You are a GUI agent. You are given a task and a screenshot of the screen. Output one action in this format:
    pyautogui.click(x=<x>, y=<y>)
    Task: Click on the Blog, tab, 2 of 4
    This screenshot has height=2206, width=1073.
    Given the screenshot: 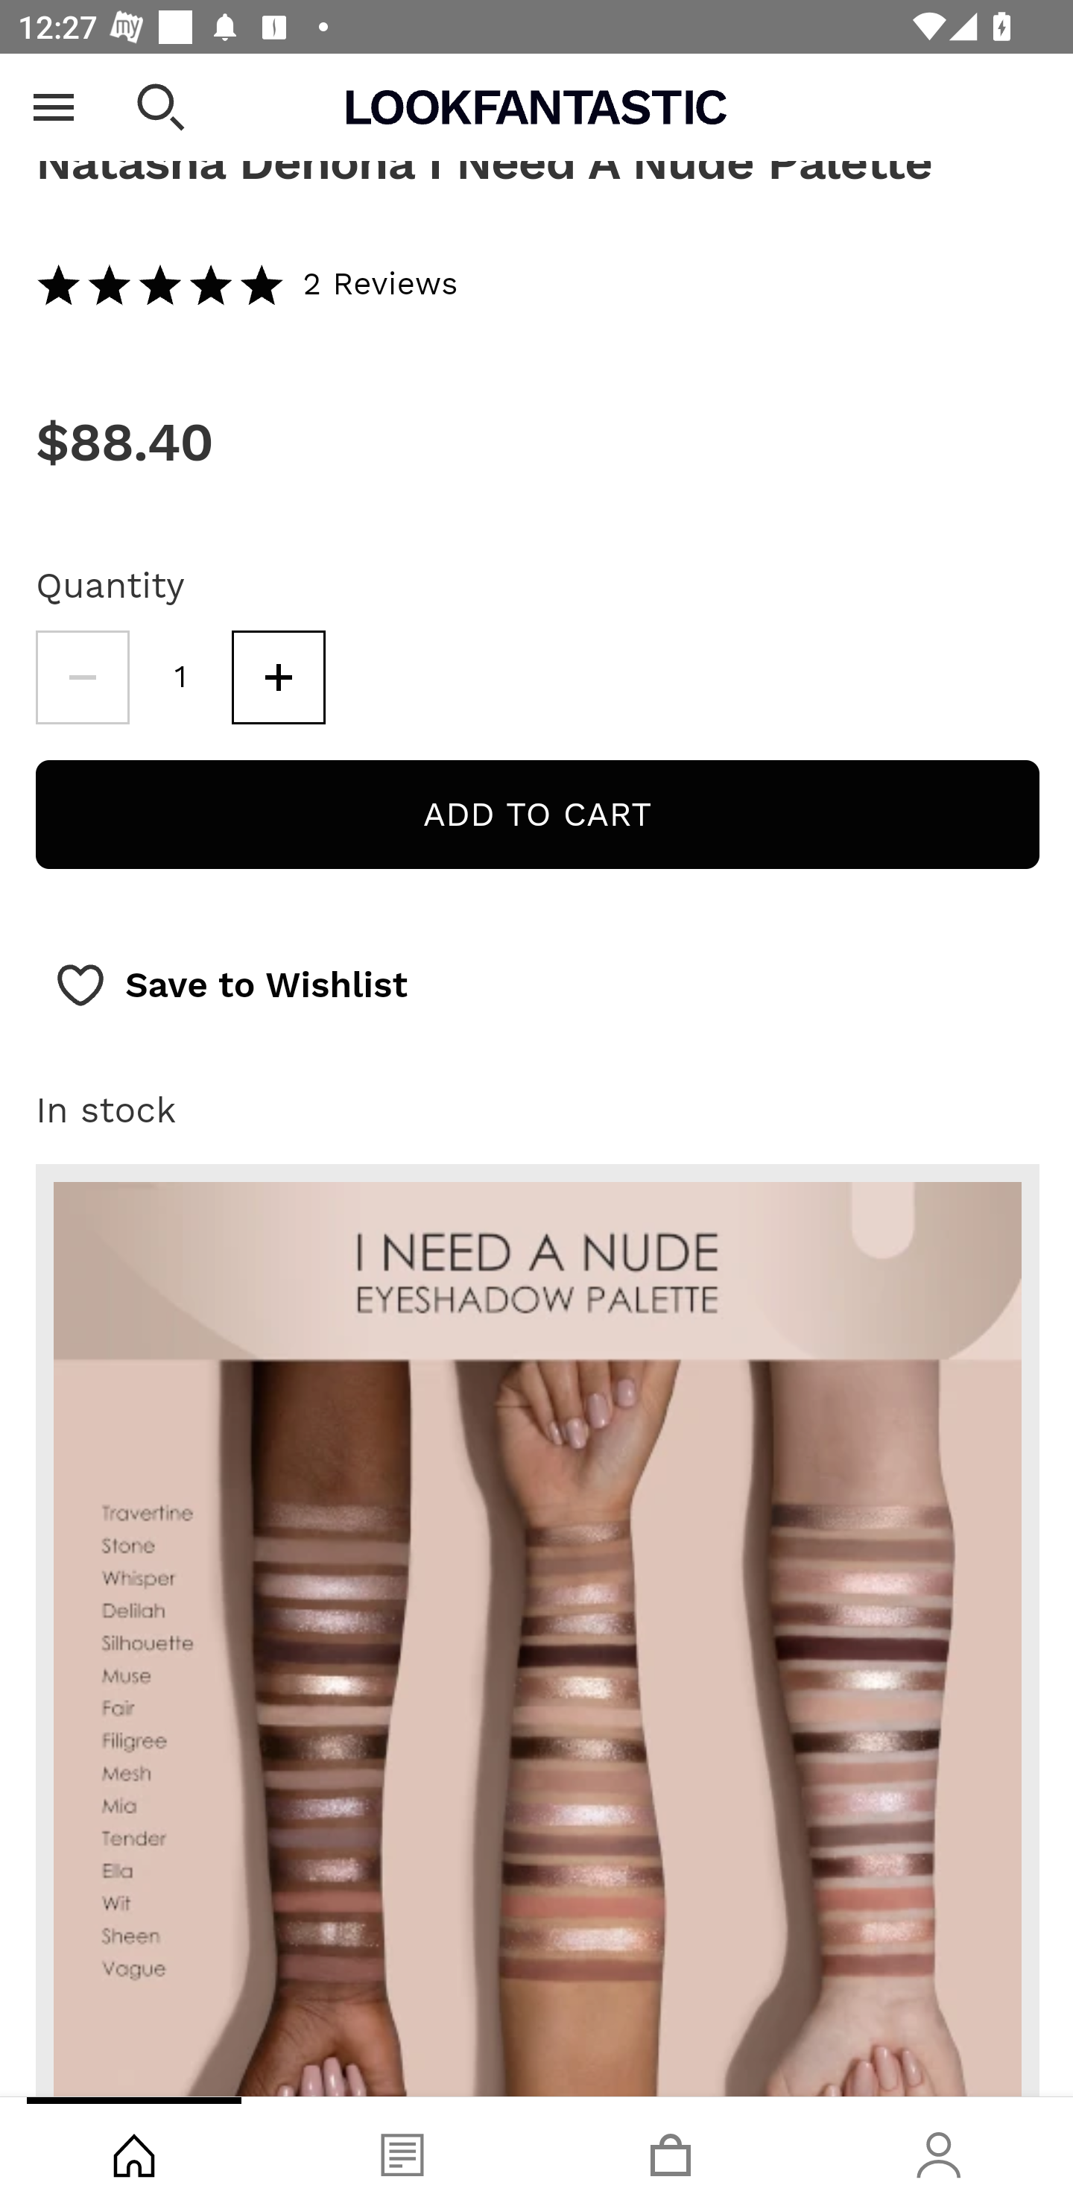 What is the action you would take?
    pyautogui.click(x=402, y=2152)
    